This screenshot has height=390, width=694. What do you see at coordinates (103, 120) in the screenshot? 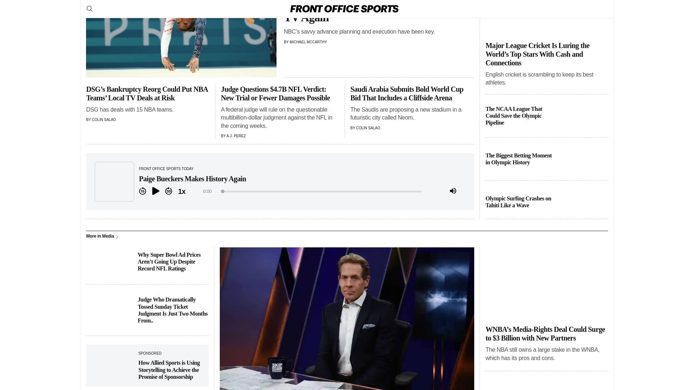
I see `Posts by Colin Salao` at bounding box center [103, 120].